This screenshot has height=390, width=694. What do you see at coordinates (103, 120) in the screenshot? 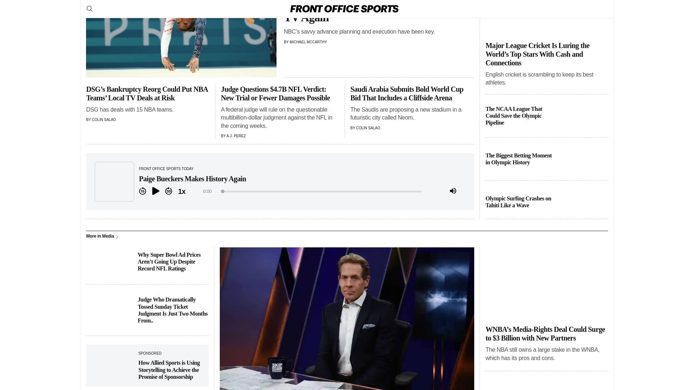
I see `Posts by Colin Salao` at bounding box center [103, 120].